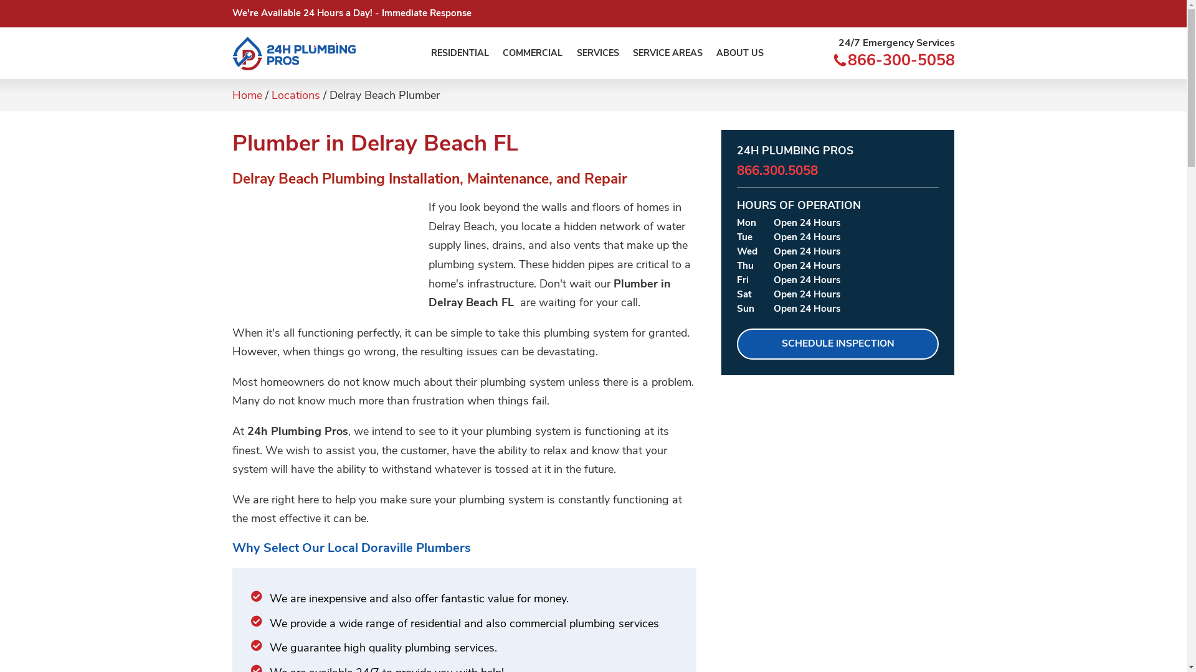  I want to click on Home, so click(247, 95).